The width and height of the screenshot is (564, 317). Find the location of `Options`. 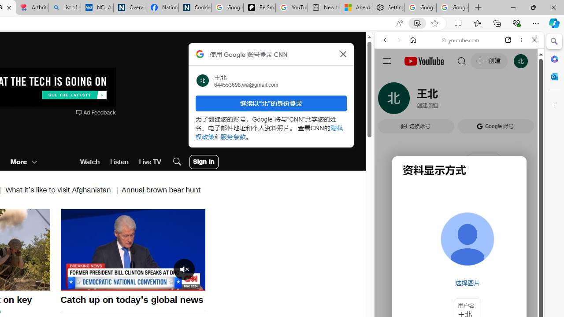

Options is located at coordinates (174, 283).